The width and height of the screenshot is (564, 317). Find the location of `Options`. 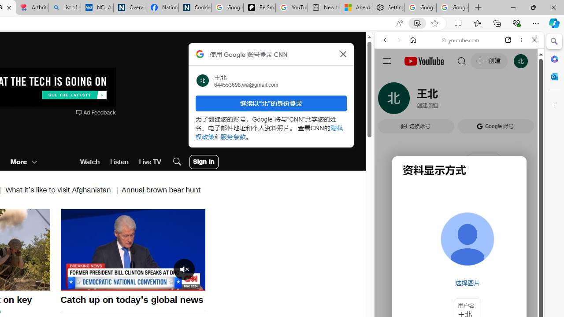

Options is located at coordinates (174, 283).